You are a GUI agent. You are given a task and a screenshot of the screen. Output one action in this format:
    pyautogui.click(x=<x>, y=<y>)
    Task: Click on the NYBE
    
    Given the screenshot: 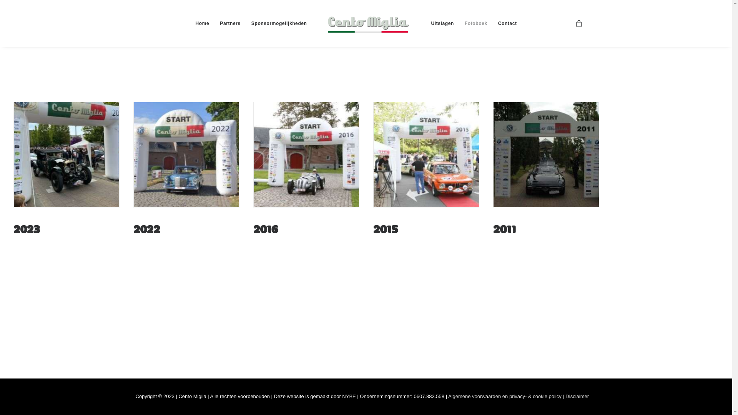 What is the action you would take?
    pyautogui.click(x=349, y=397)
    